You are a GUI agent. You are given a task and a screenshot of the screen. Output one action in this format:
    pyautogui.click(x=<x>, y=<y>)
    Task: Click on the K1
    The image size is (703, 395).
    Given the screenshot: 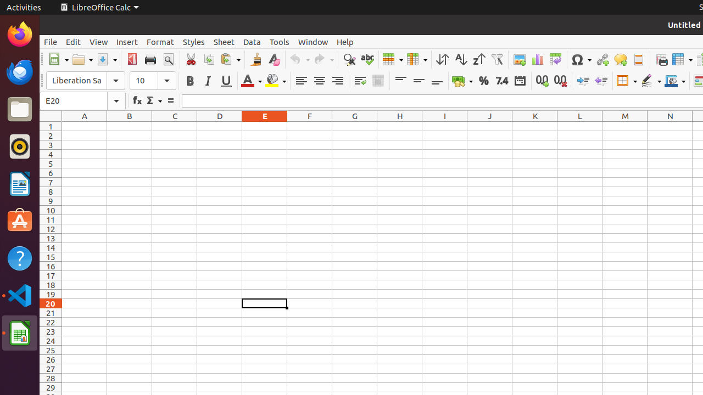 What is the action you would take?
    pyautogui.click(x=535, y=126)
    